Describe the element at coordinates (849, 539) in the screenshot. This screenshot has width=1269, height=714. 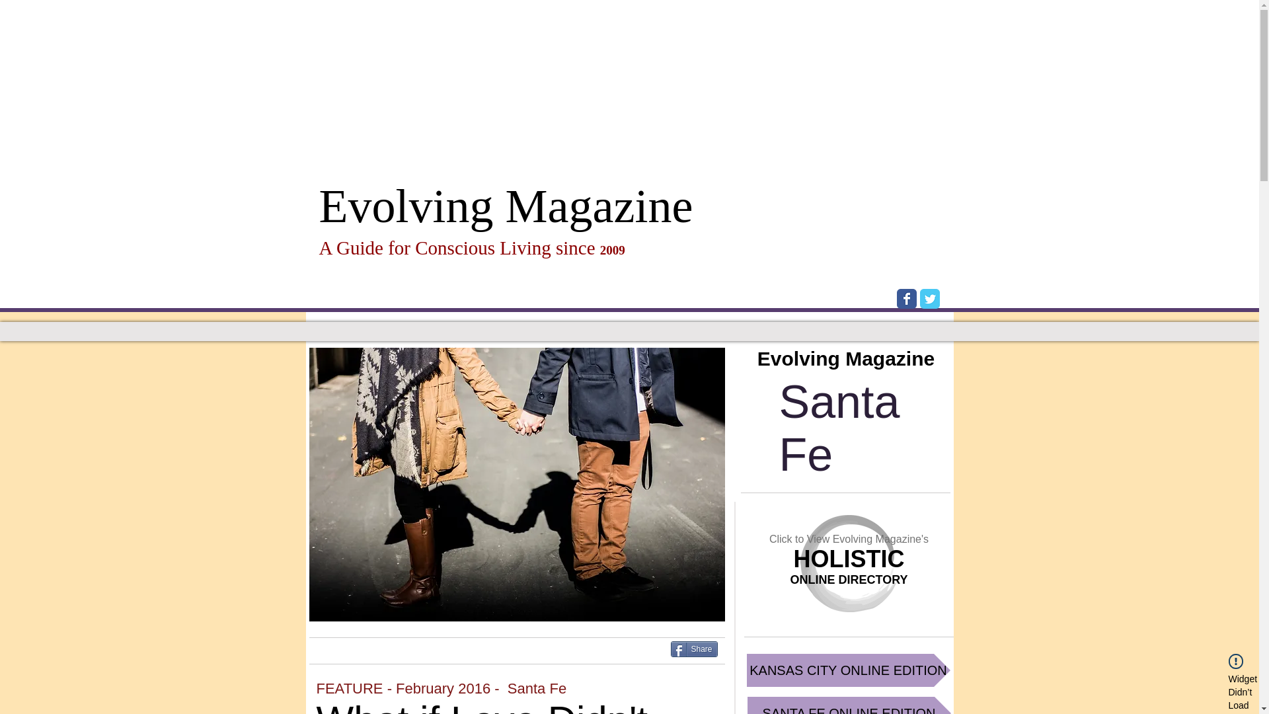
I see `Click to View Evolving Magazine's` at that location.